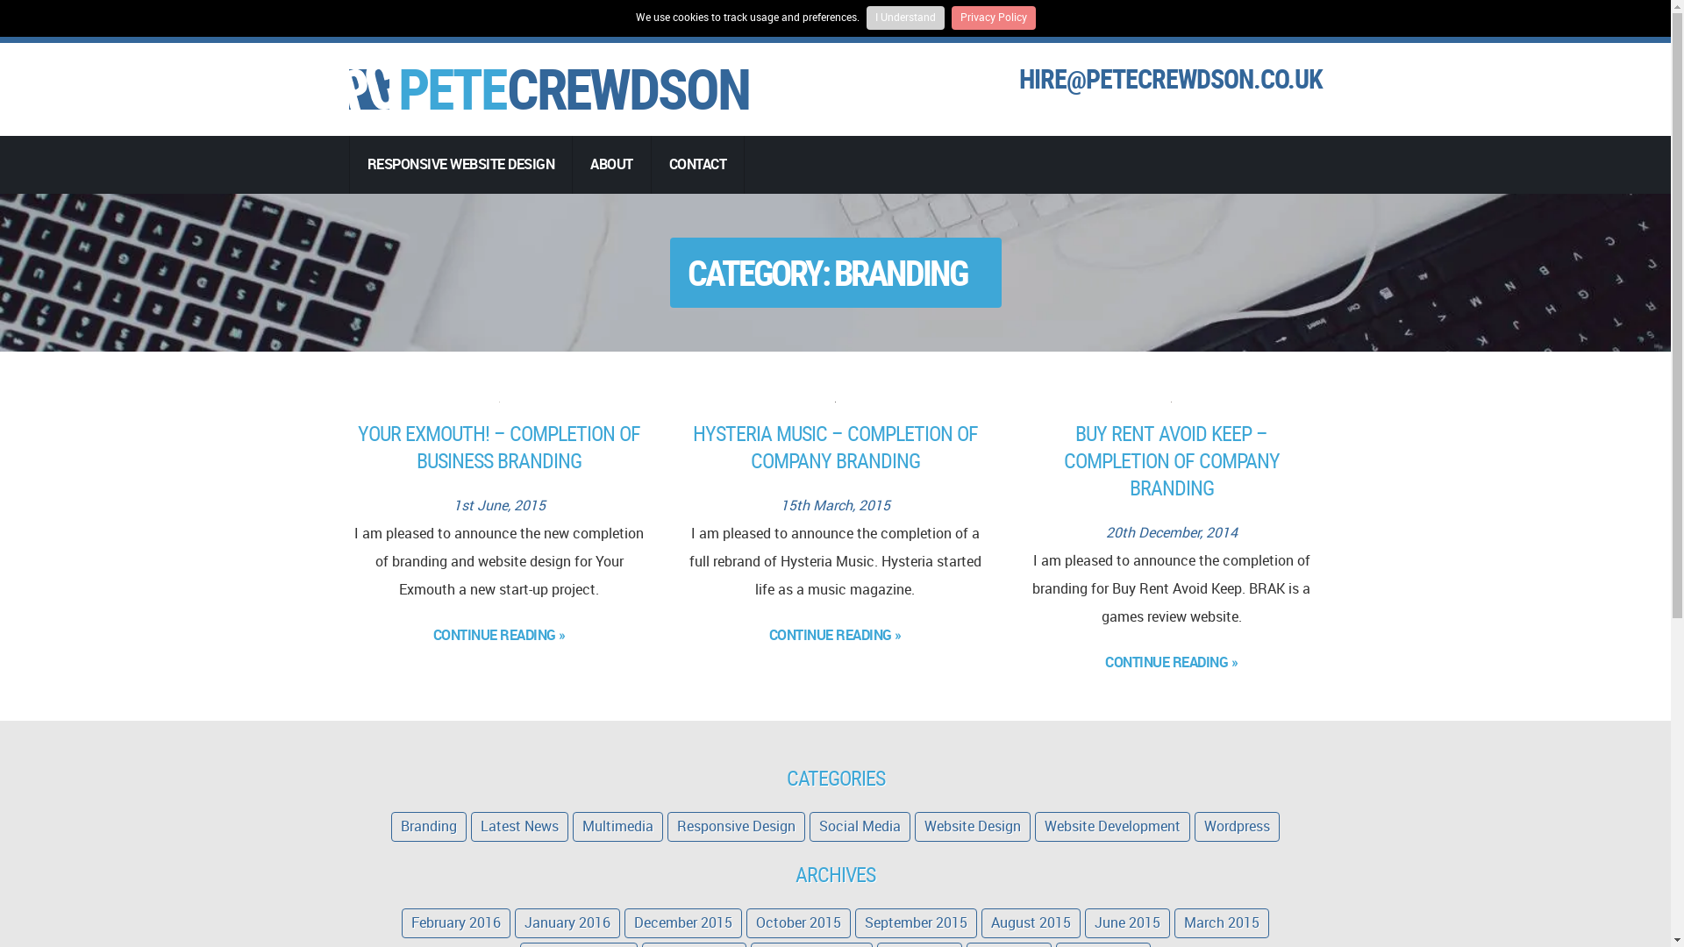 This screenshot has width=1684, height=947. What do you see at coordinates (698, 165) in the screenshot?
I see `CONTACT` at bounding box center [698, 165].